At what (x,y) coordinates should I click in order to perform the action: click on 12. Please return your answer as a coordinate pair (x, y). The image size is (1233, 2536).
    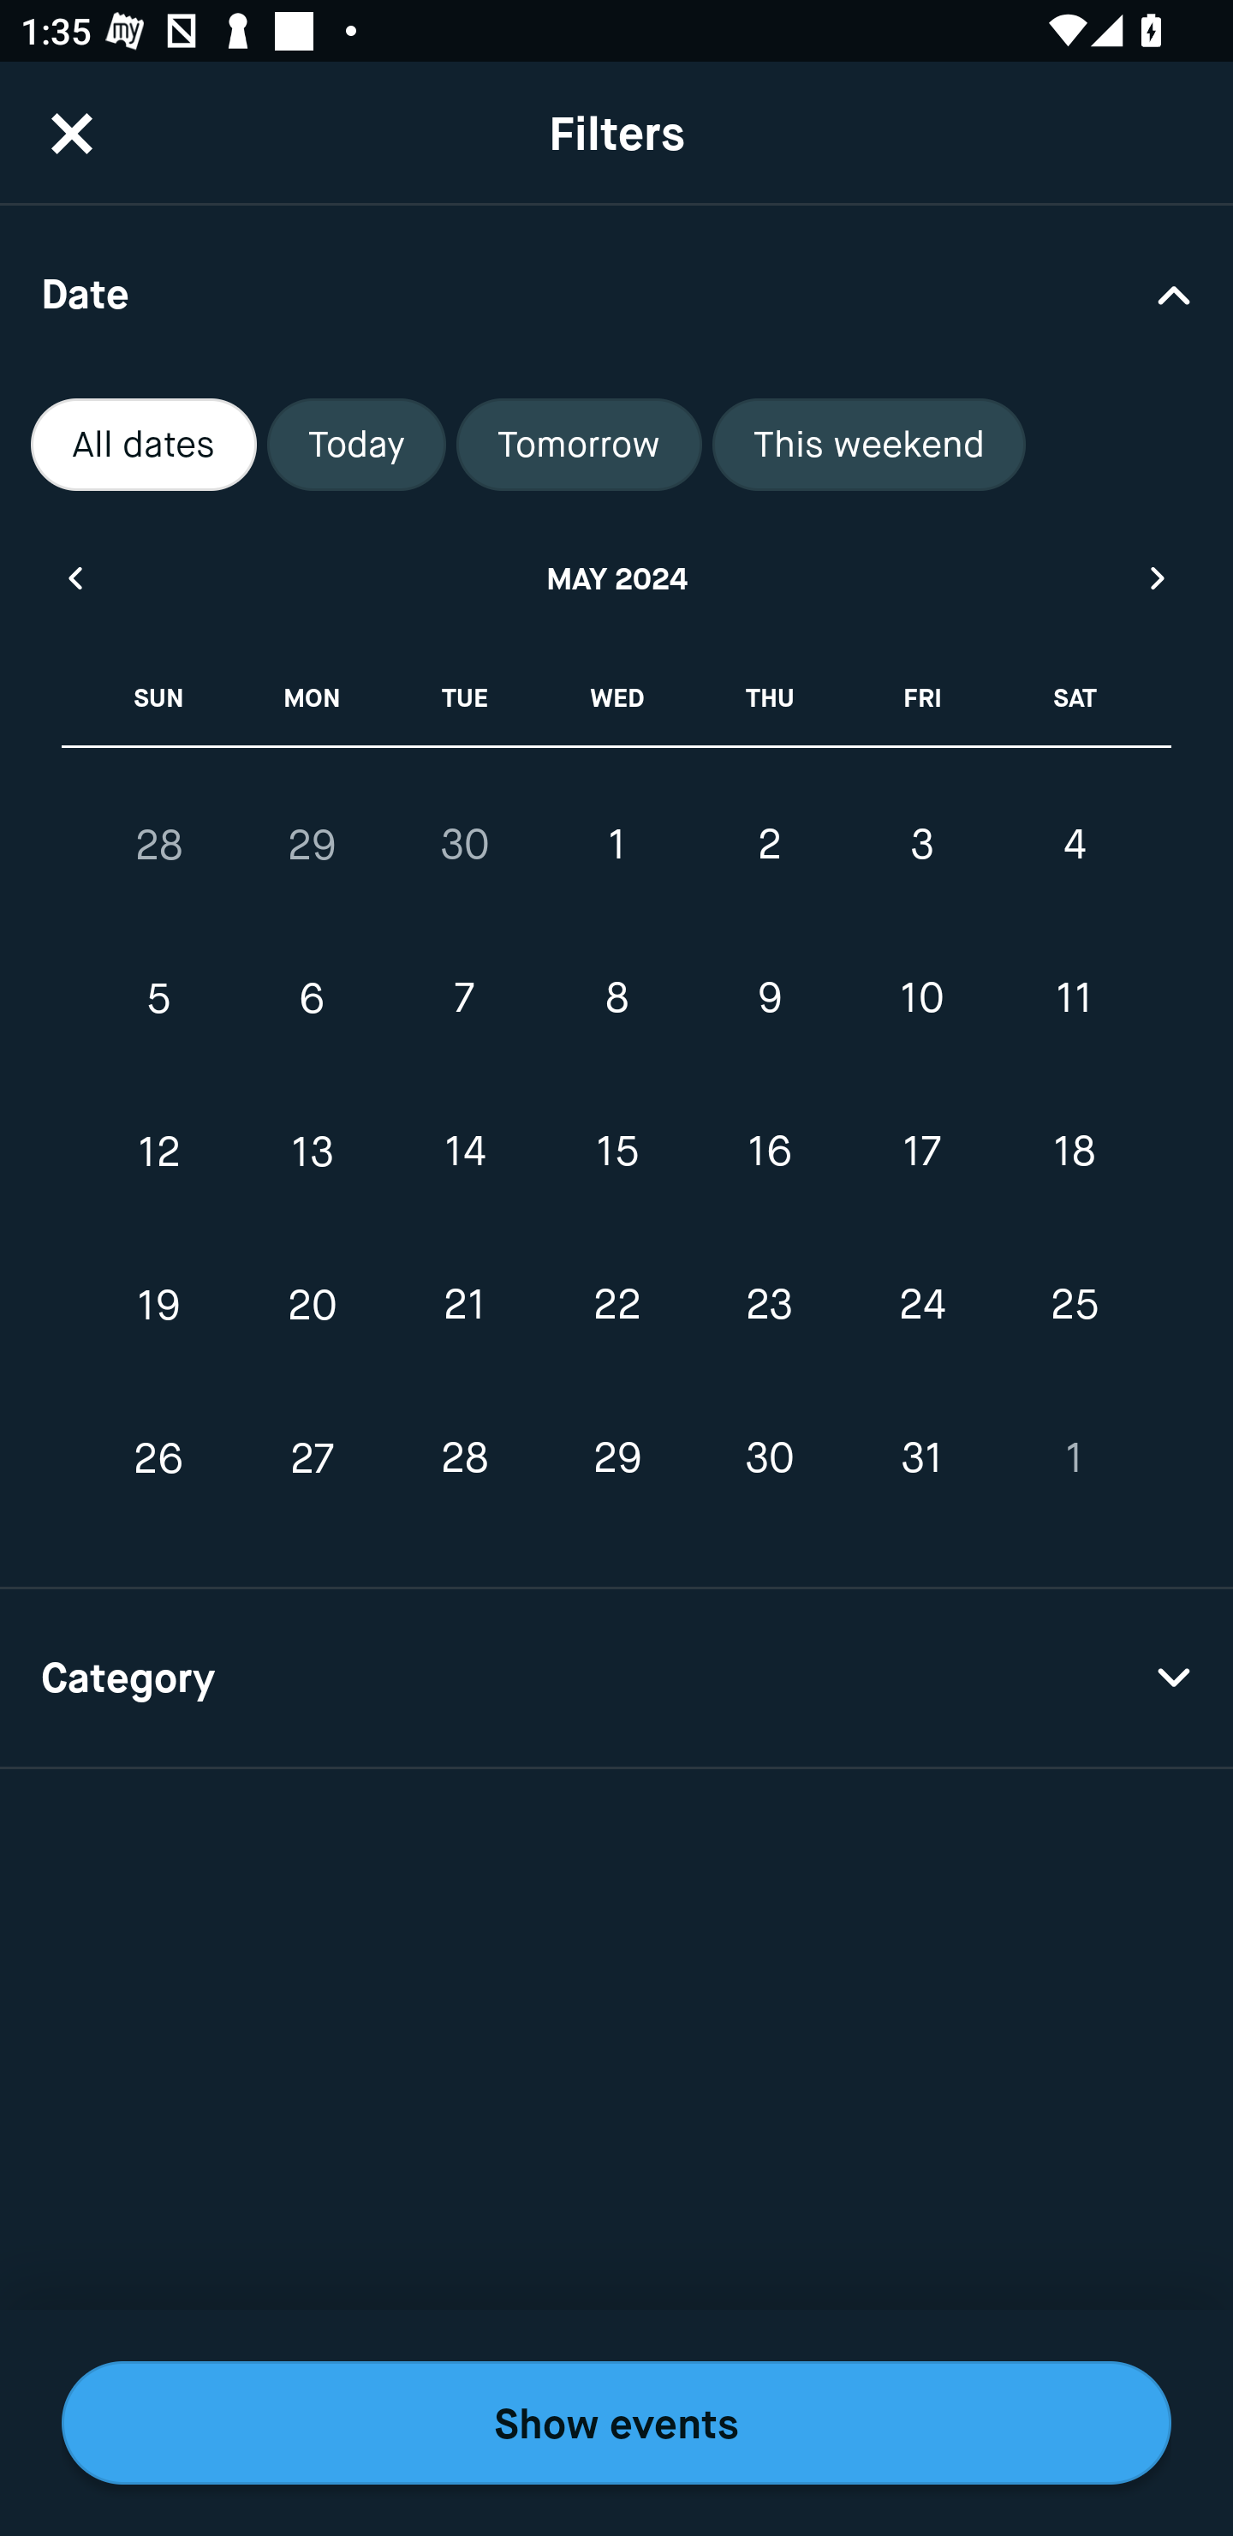
    Looking at the image, I should click on (159, 1151).